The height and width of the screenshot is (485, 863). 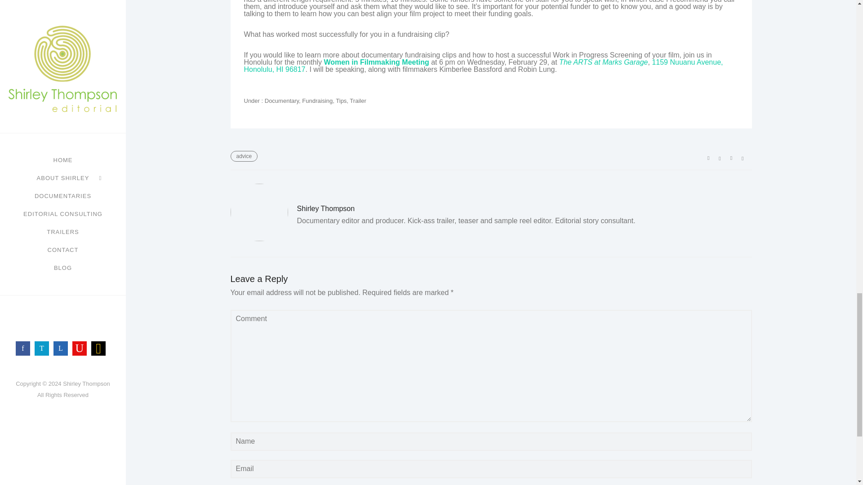 I want to click on Tips, so click(x=341, y=101).